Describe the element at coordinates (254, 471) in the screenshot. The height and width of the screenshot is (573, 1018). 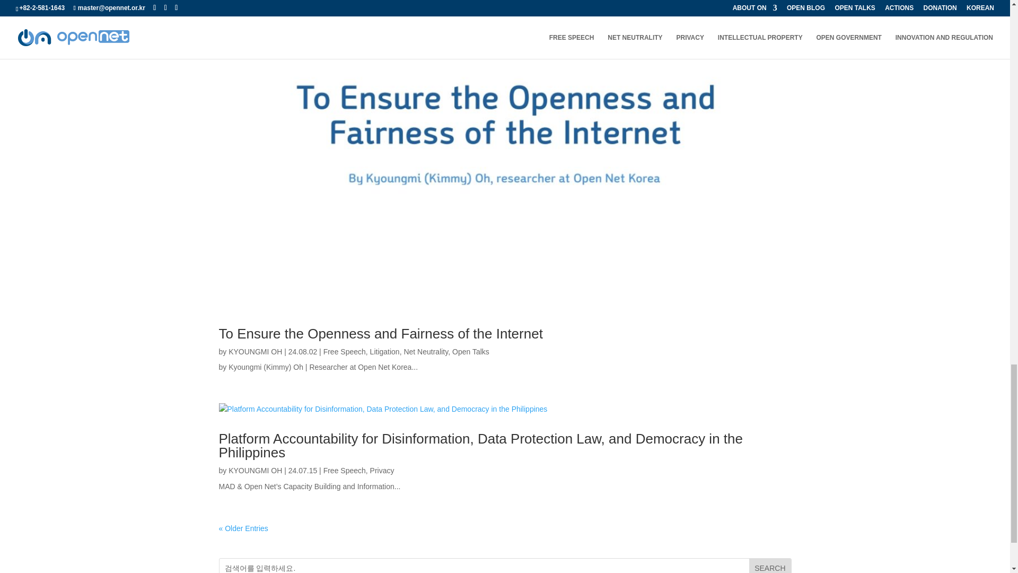
I see `Posts by KYOUNGMI OH` at that location.